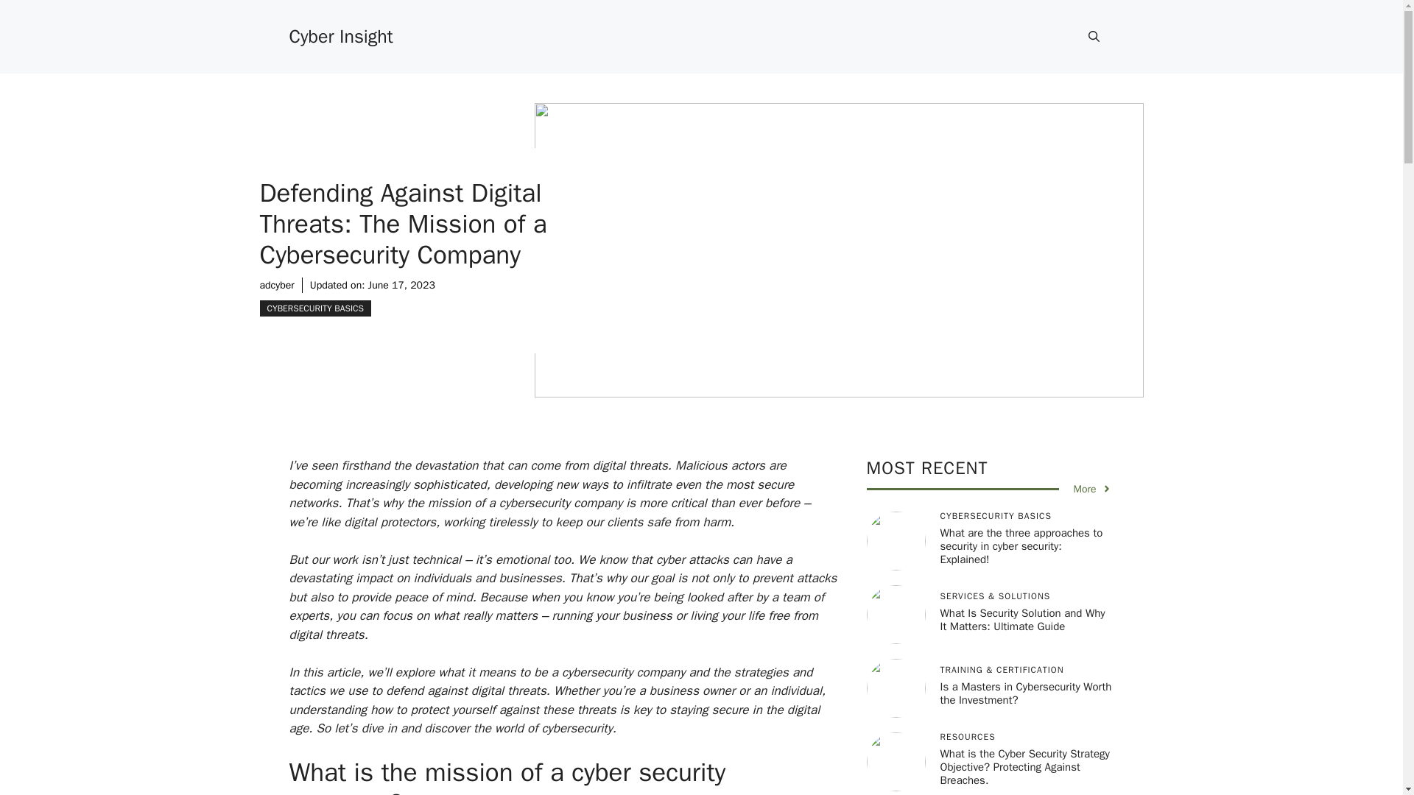  What do you see at coordinates (276, 284) in the screenshot?
I see `adcyber` at bounding box center [276, 284].